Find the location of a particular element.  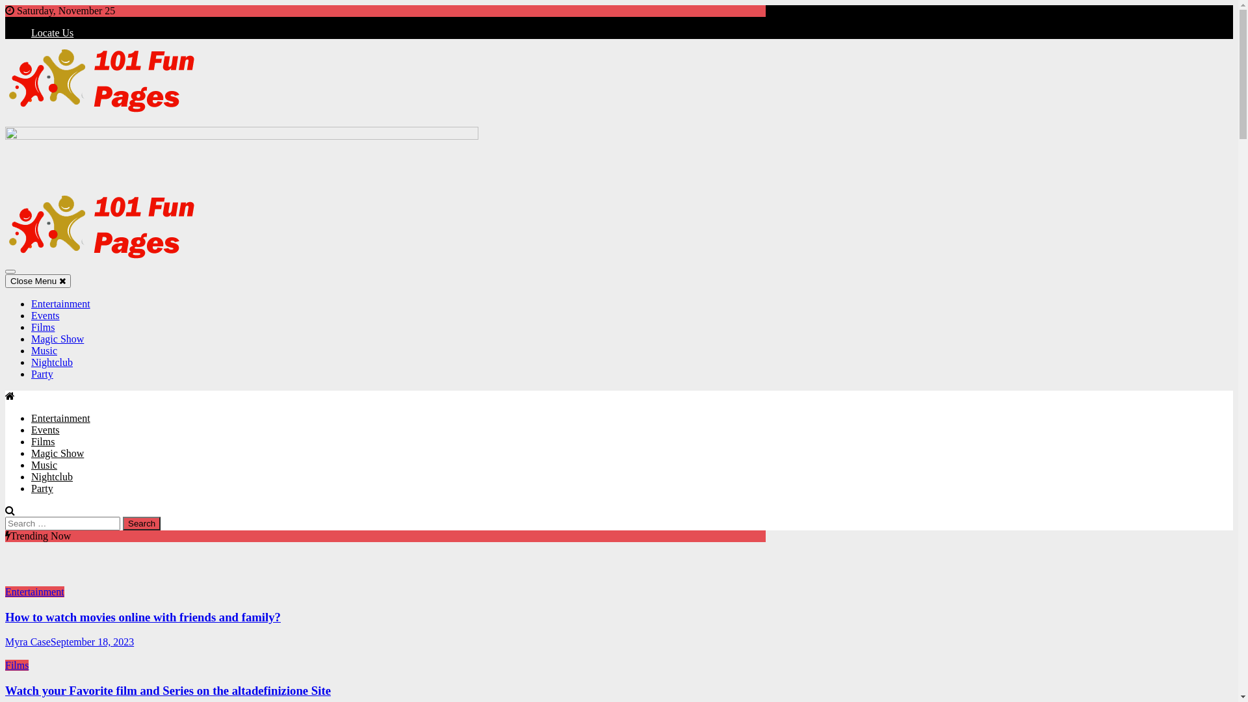

Music is located at coordinates (44, 465).